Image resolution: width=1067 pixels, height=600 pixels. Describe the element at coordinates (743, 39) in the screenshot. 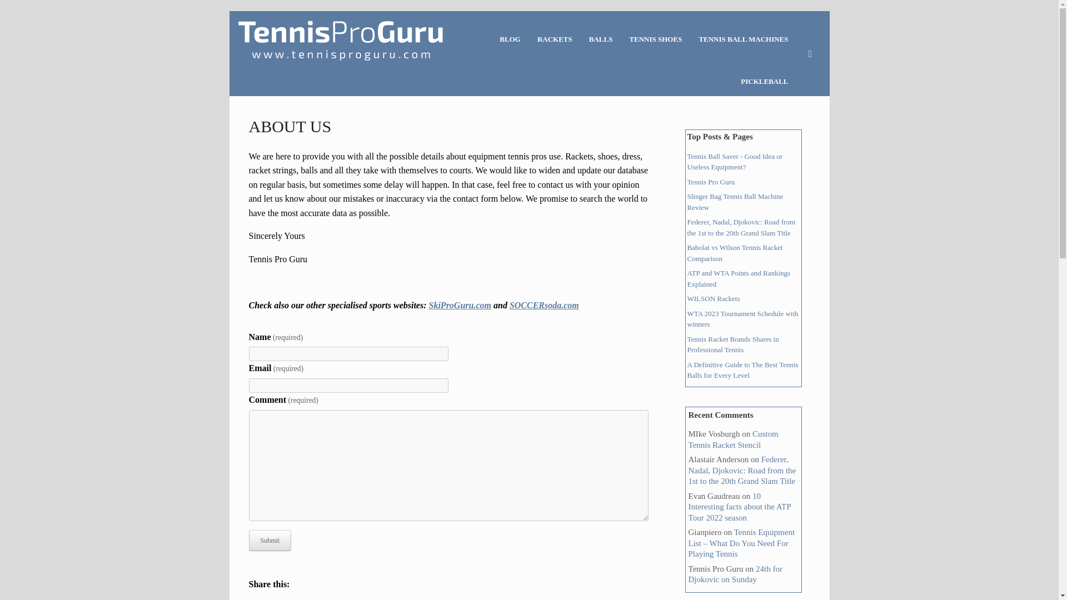

I see `TENNIS BALL MACHINES` at that location.